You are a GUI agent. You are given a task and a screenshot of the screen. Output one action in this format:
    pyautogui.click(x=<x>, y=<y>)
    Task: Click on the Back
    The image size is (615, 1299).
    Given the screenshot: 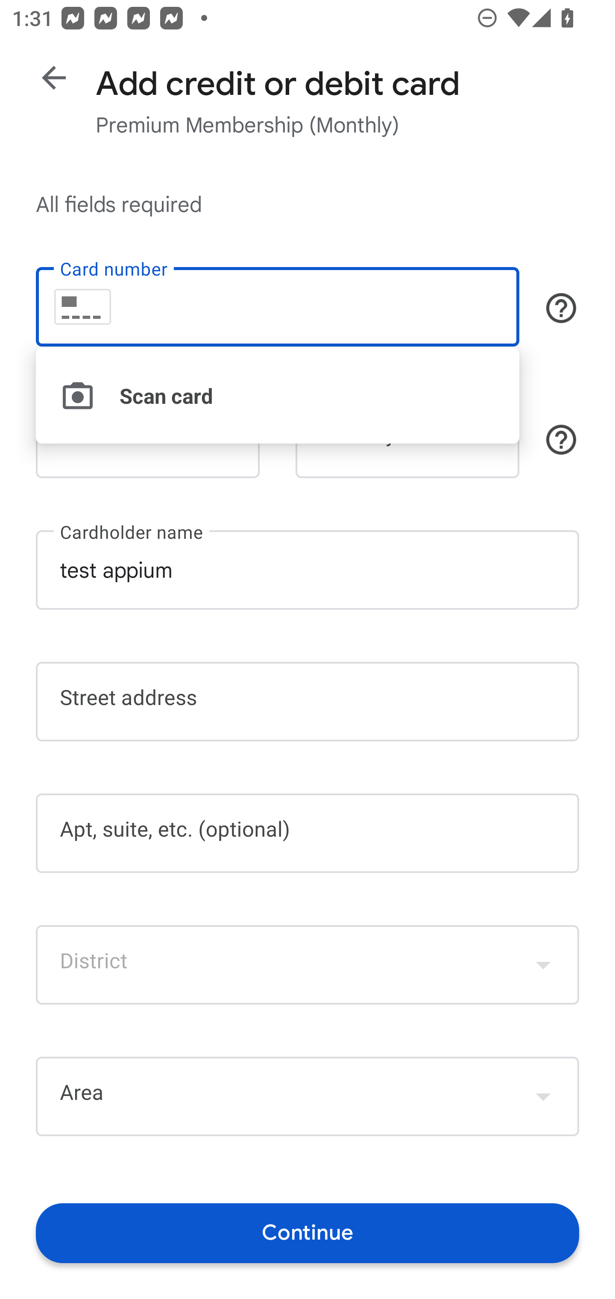 What is the action you would take?
    pyautogui.click(x=54, y=78)
    